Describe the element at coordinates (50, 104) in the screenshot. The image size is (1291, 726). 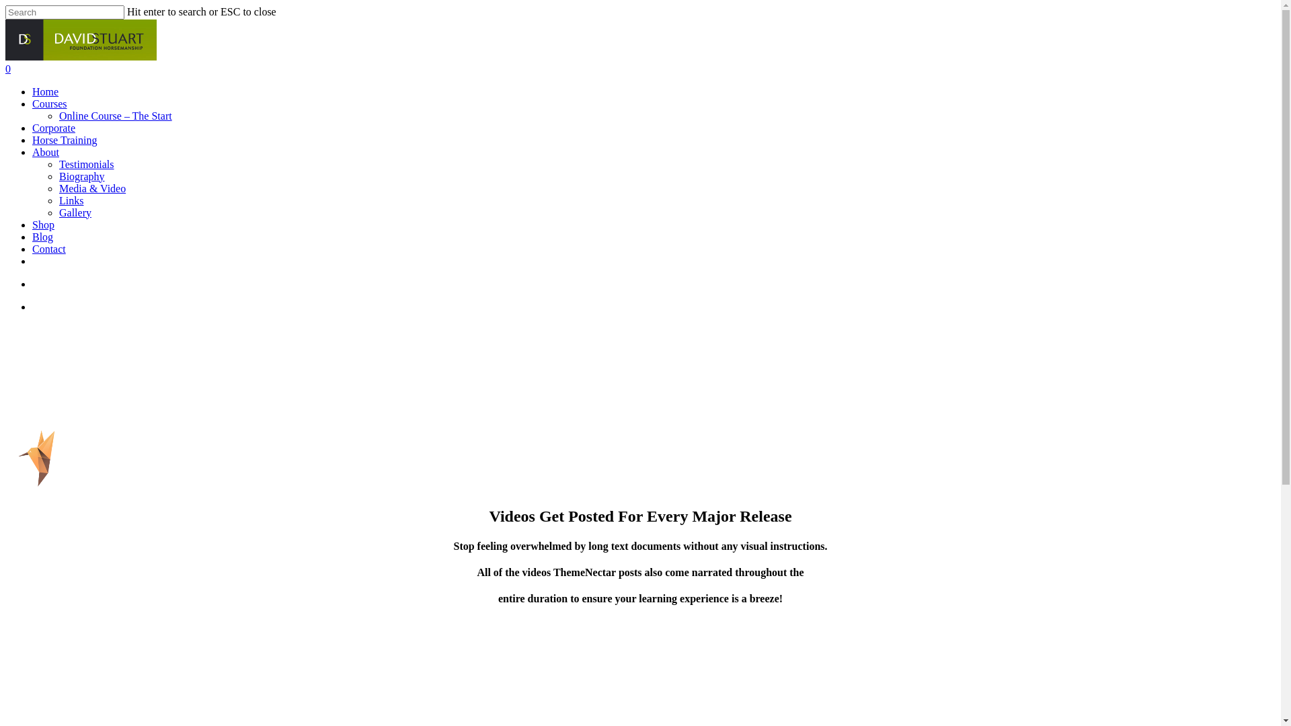
I see `Courses` at that location.